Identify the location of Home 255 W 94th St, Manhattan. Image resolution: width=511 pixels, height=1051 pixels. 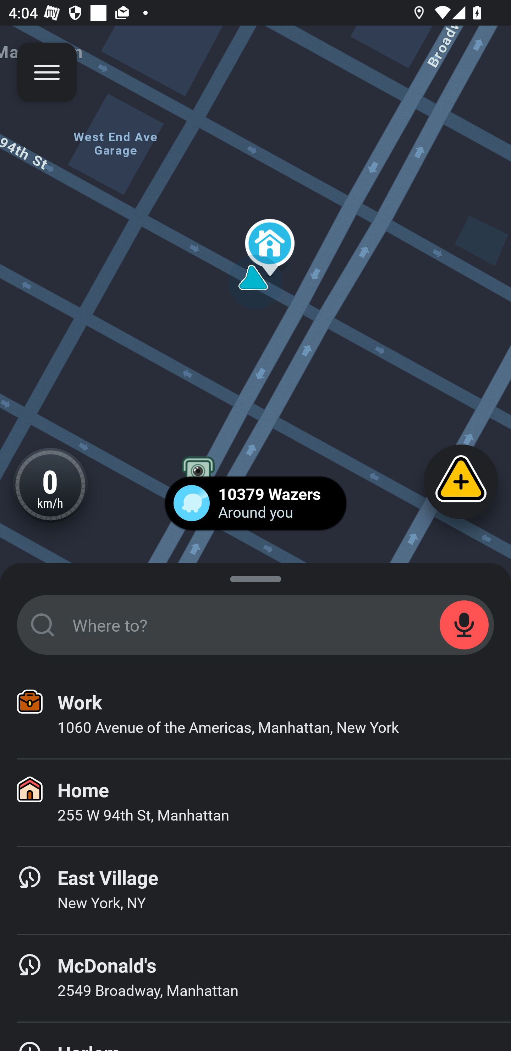
(255, 803).